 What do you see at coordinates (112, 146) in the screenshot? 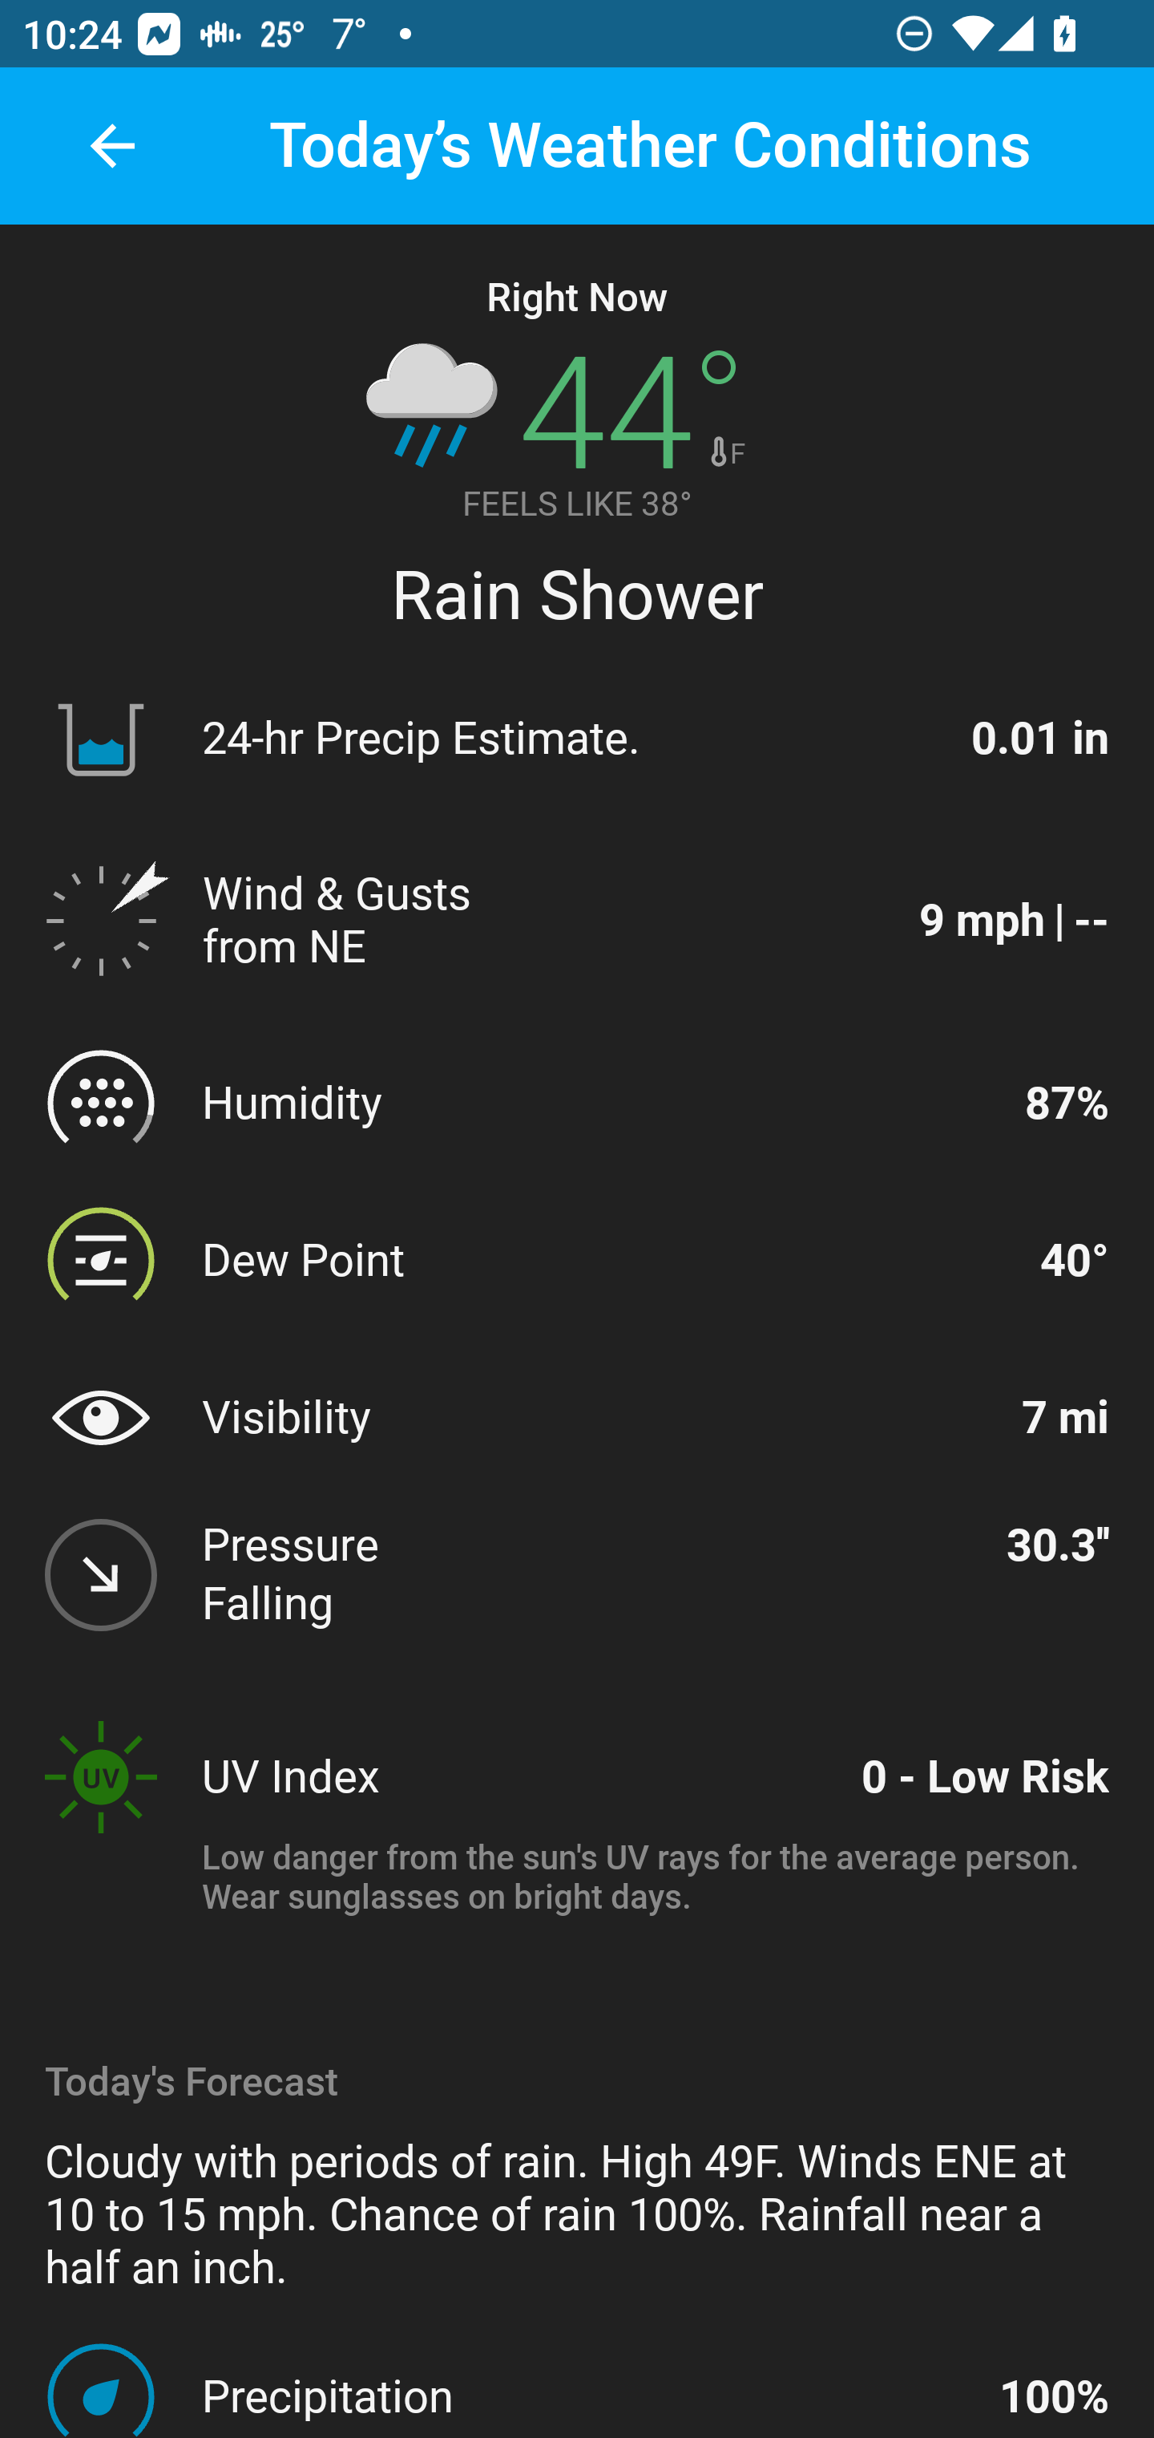
I see `back` at bounding box center [112, 146].